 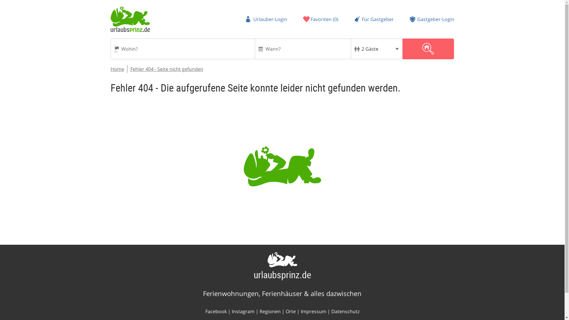 I want to click on urlaubsprinz.de bei Instagram, so click(x=243, y=311).